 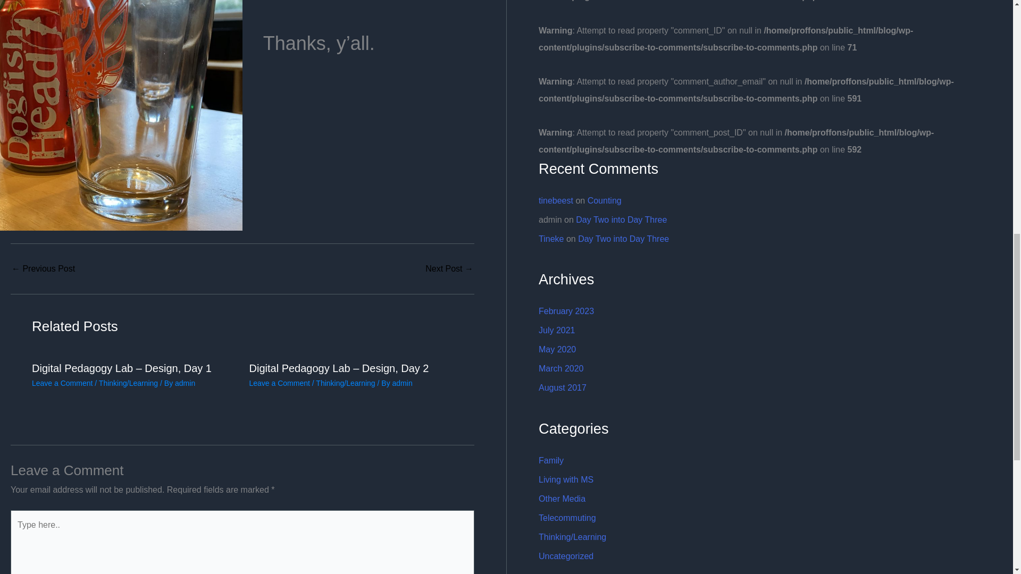 I want to click on Zoom Zoom, so click(x=449, y=269).